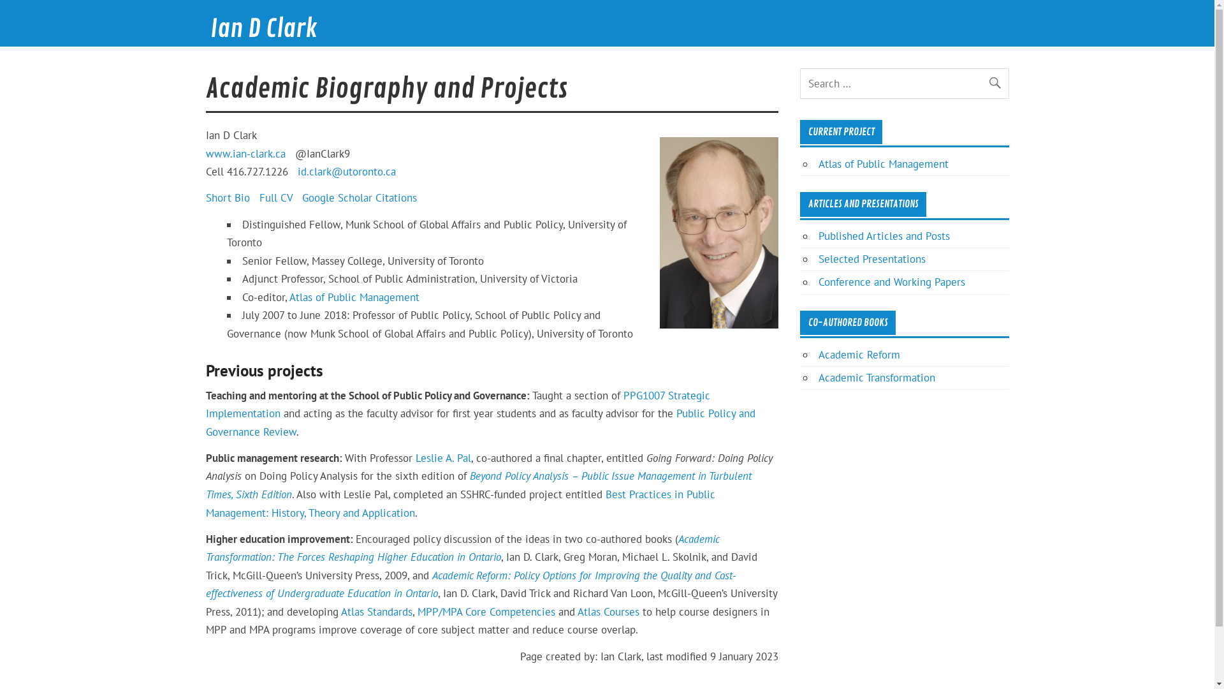 The height and width of the screenshot is (689, 1224). What do you see at coordinates (376, 612) in the screenshot?
I see `Atlas Standards` at bounding box center [376, 612].